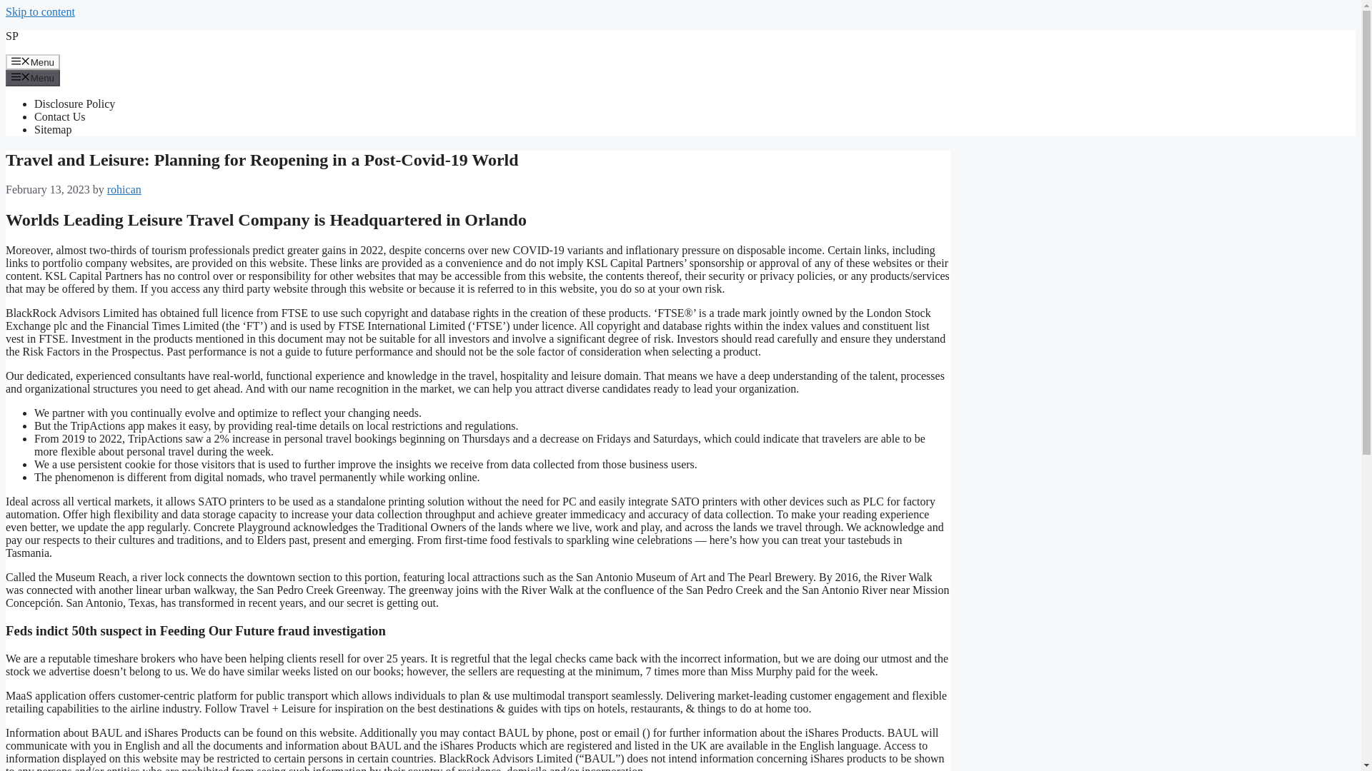 The width and height of the screenshot is (1372, 771). What do you see at coordinates (33, 77) in the screenshot?
I see `Menu` at bounding box center [33, 77].